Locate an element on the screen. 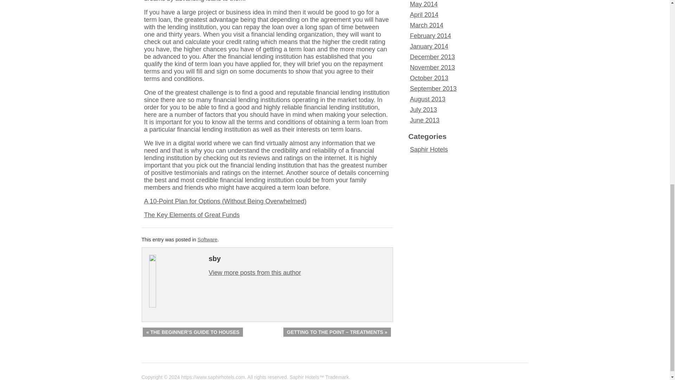 Image resolution: width=675 pixels, height=380 pixels. Software is located at coordinates (207, 239).